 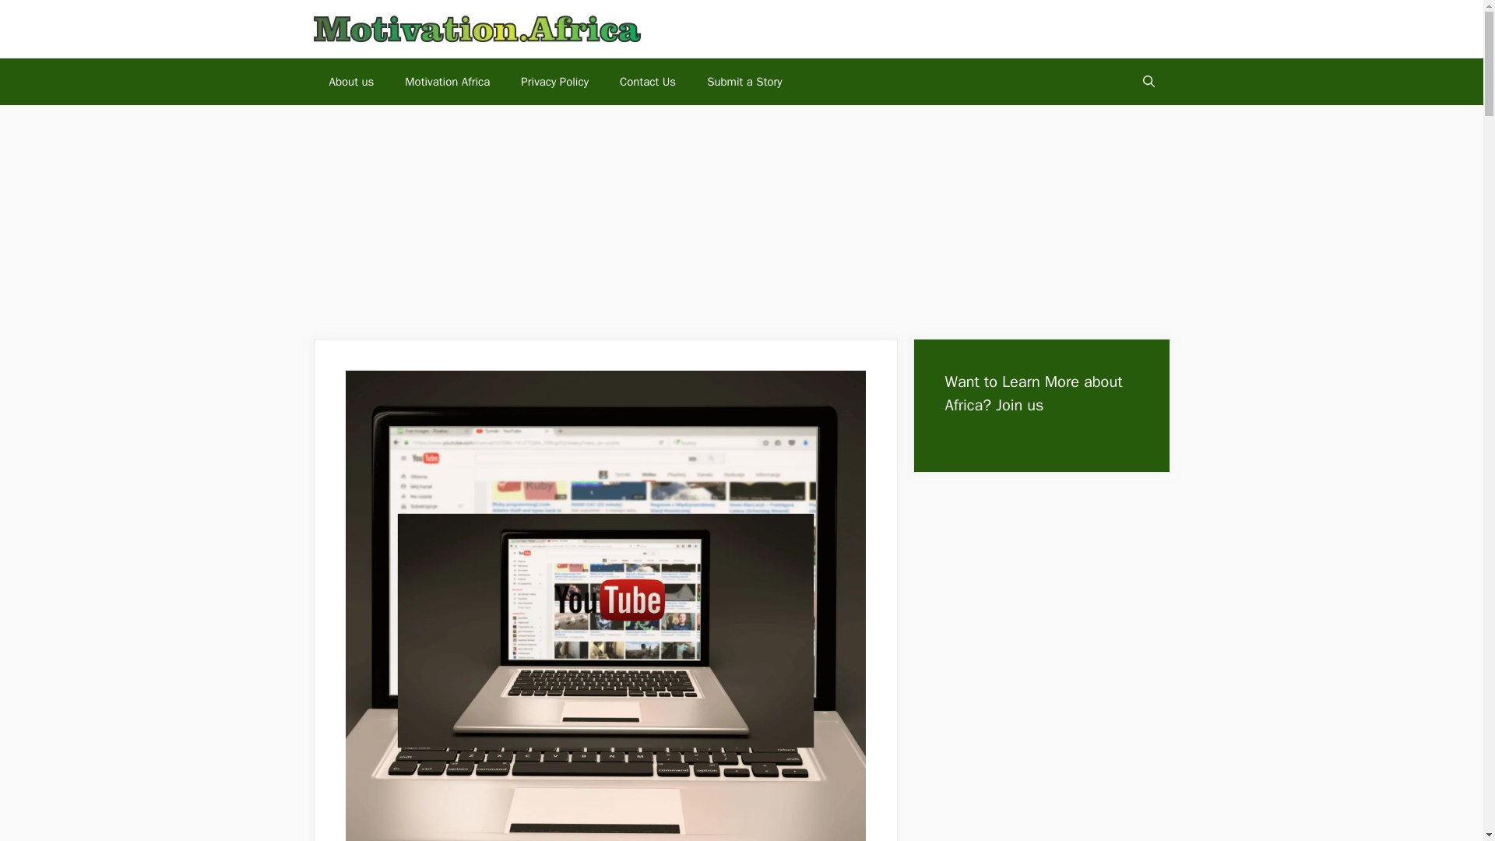 I want to click on Motivation Africa, so click(x=447, y=81).